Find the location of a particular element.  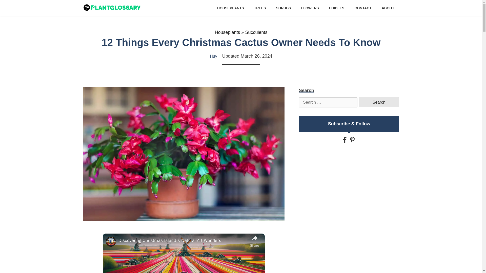

Succulents is located at coordinates (256, 32).